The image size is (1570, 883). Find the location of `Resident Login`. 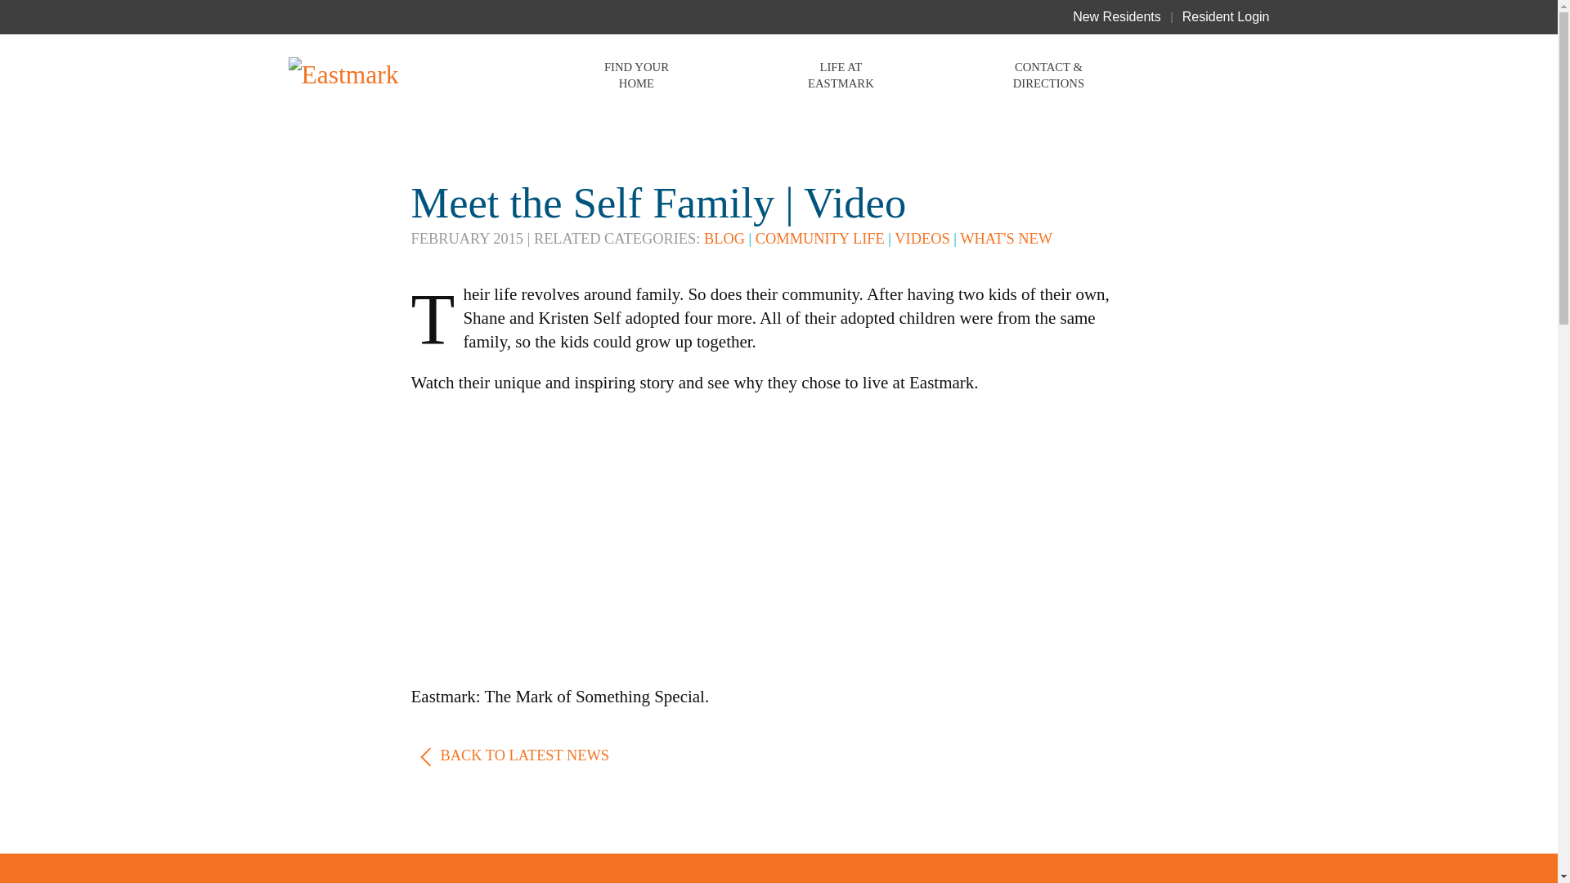

Resident Login is located at coordinates (1226, 16).